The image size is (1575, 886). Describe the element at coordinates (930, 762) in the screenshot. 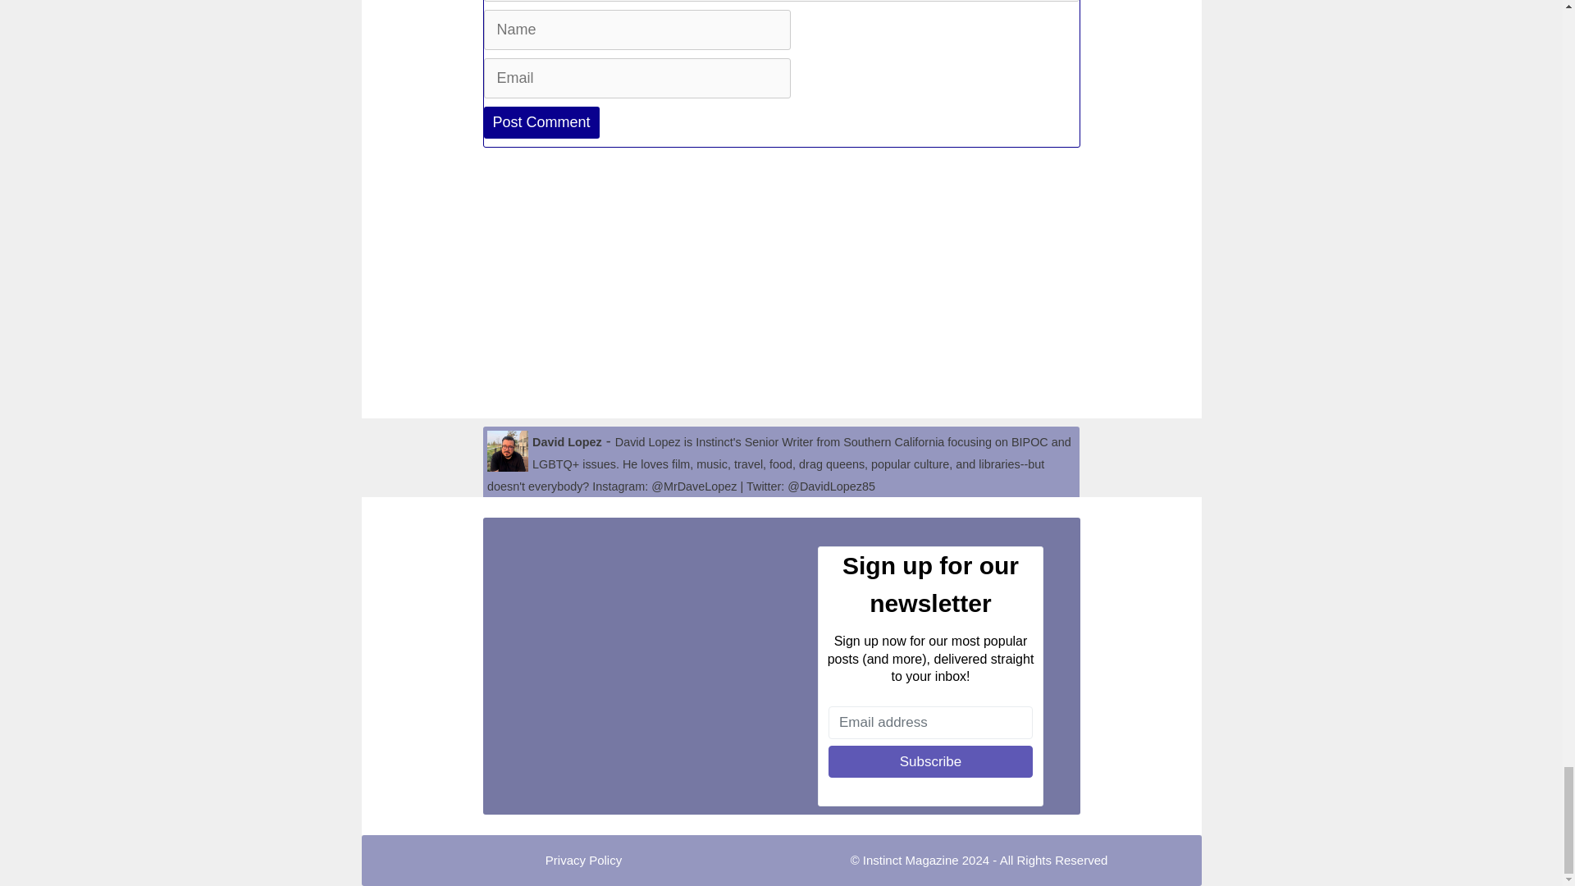

I see `Subscribe` at that location.